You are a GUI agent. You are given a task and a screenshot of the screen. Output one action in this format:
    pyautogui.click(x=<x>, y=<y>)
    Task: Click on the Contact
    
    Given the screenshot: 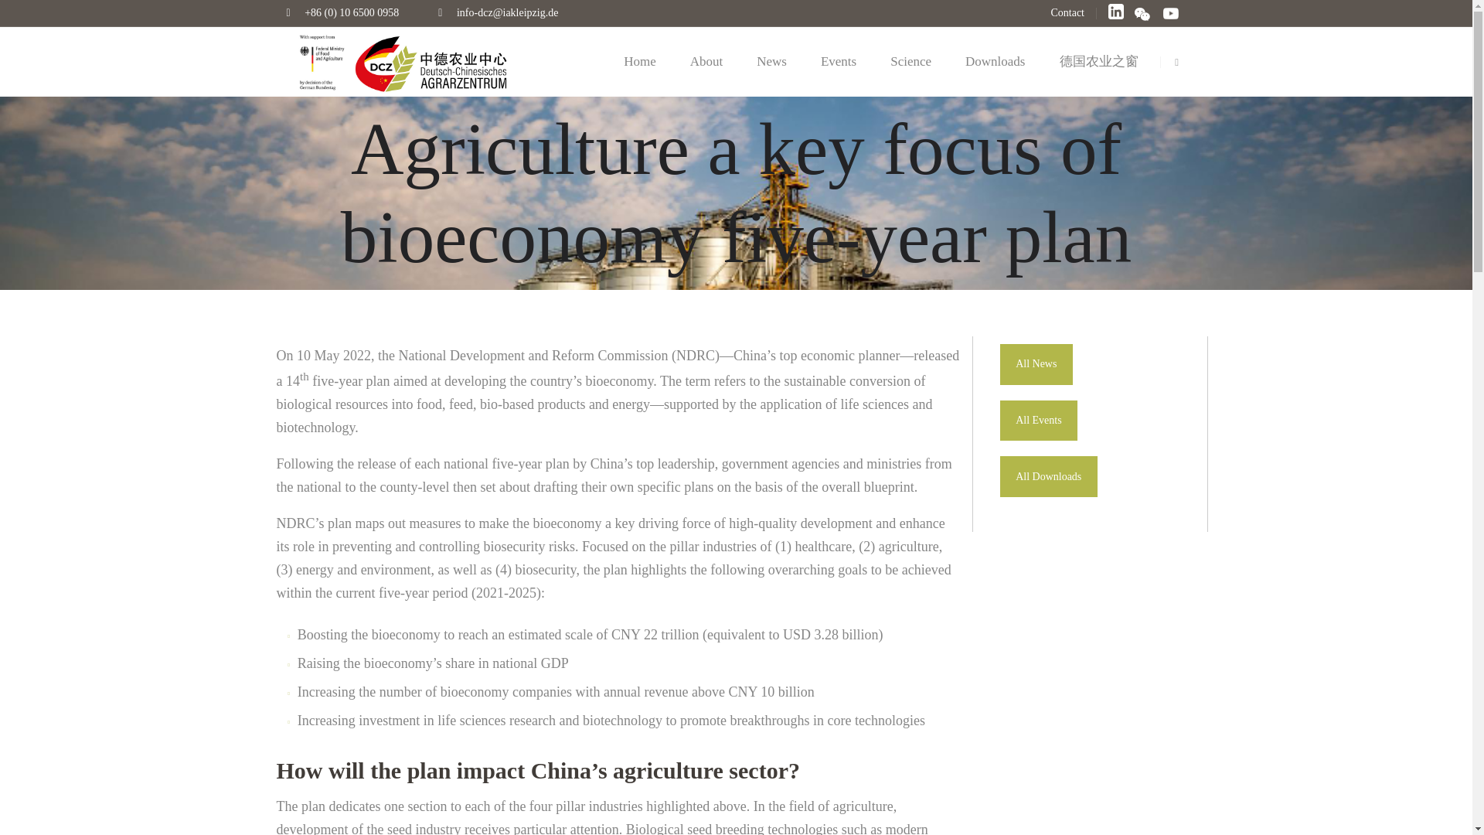 What is the action you would take?
    pyautogui.click(x=1067, y=12)
    